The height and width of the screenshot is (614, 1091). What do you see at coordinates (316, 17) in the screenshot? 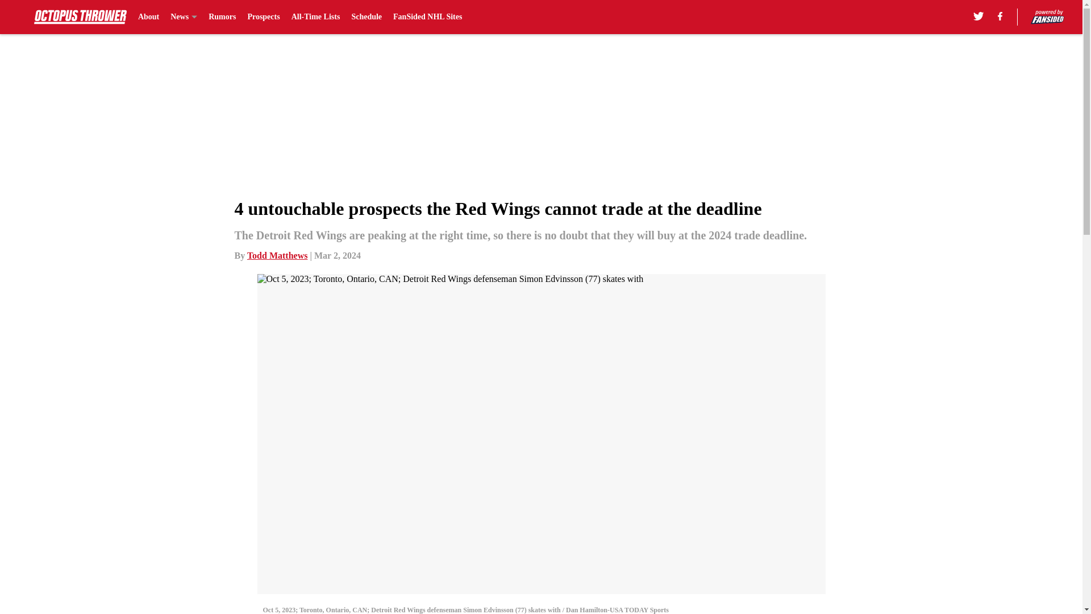
I see `All-Time Lists` at bounding box center [316, 17].